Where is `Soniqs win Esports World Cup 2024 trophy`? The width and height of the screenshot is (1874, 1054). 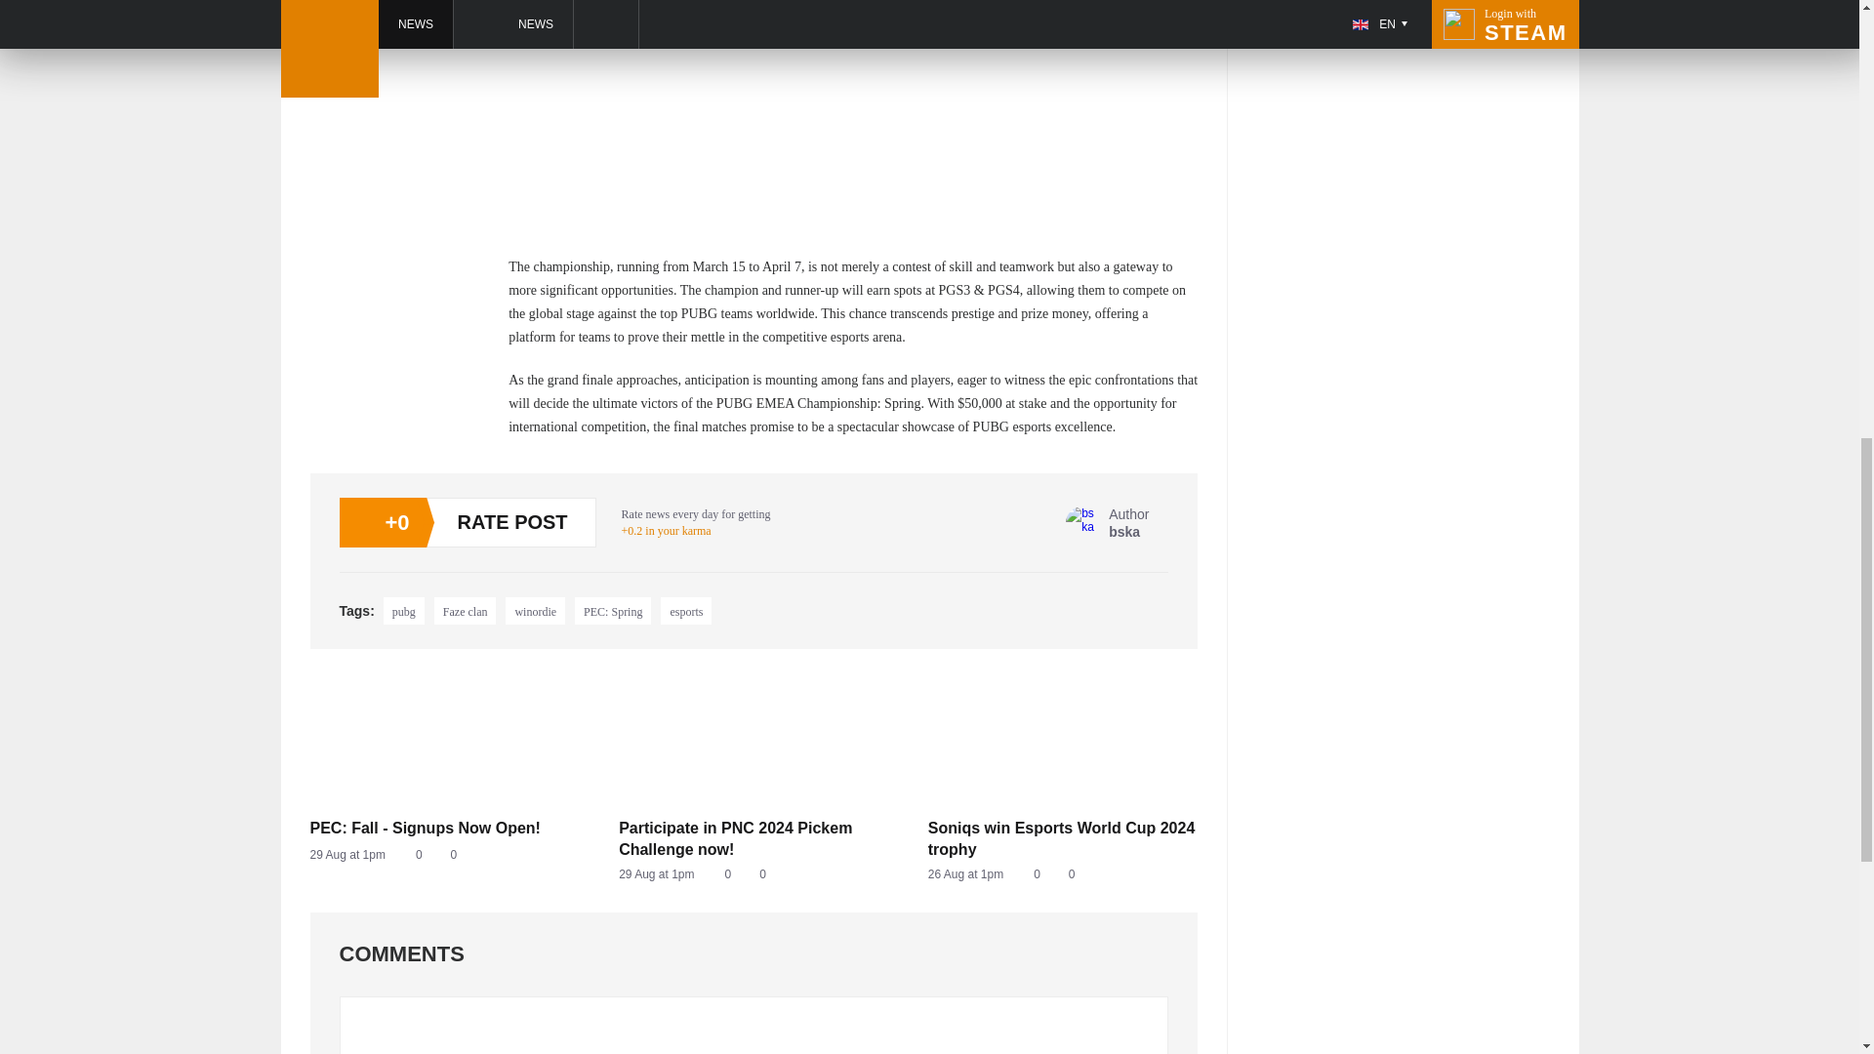
Soniqs win Esports World Cup 2024 trophy is located at coordinates (445, 855).